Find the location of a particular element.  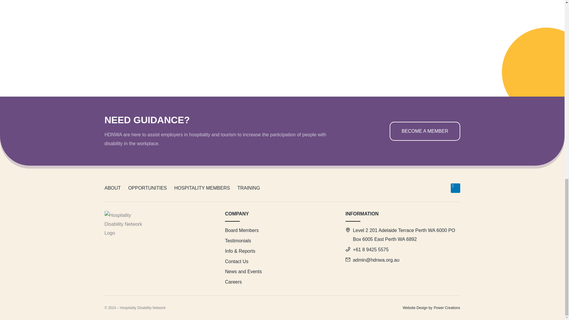

BECOME A MEMBER is located at coordinates (425, 131).